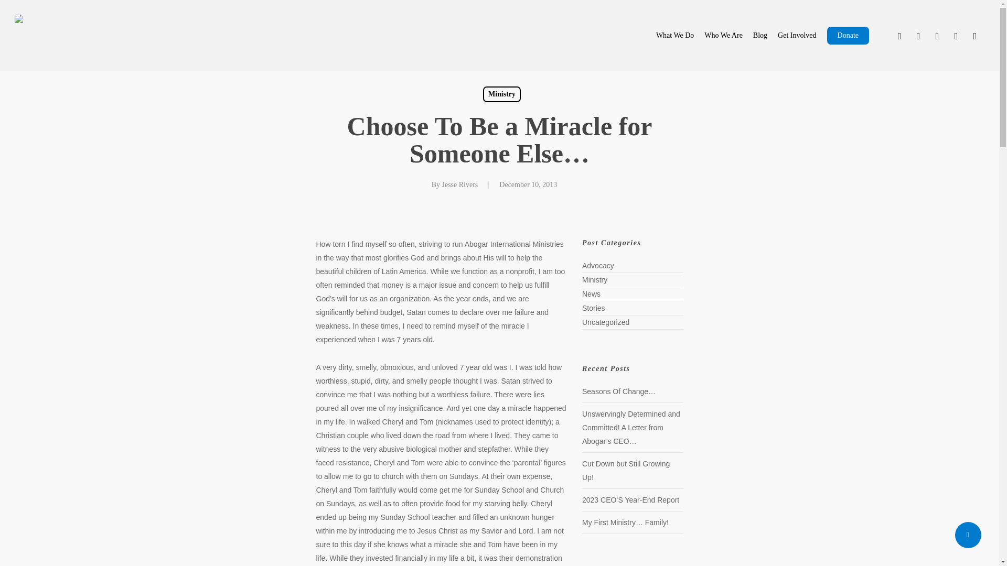  What do you see at coordinates (736, 261) in the screenshot?
I see `Advocacy` at bounding box center [736, 261].